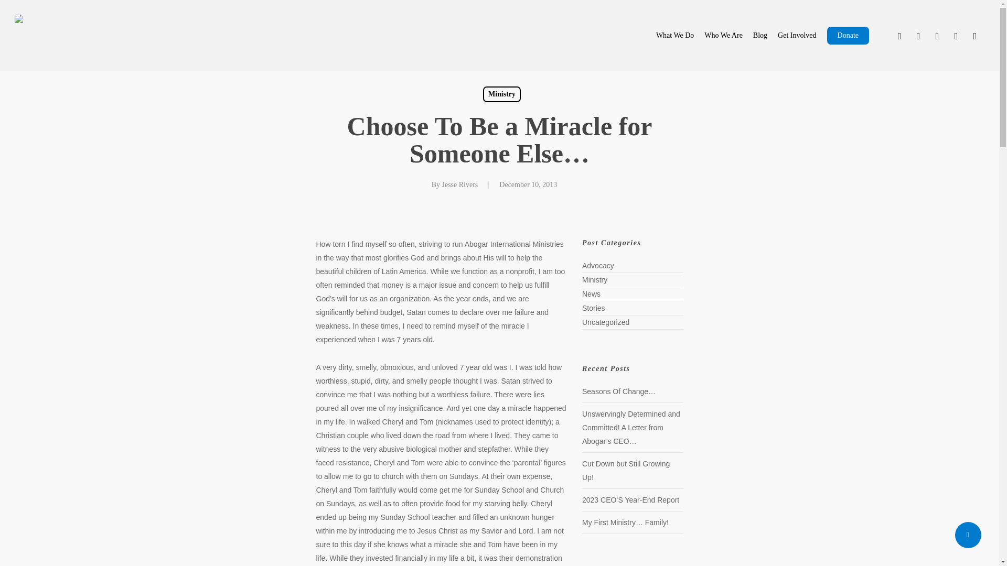  What do you see at coordinates (736, 261) in the screenshot?
I see `Advocacy` at bounding box center [736, 261].